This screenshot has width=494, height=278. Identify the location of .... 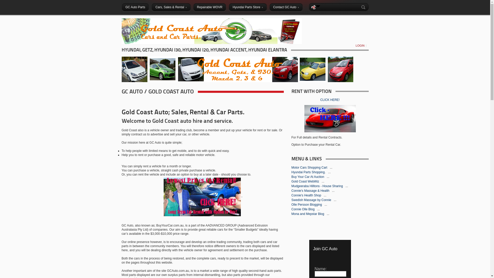
(328, 214).